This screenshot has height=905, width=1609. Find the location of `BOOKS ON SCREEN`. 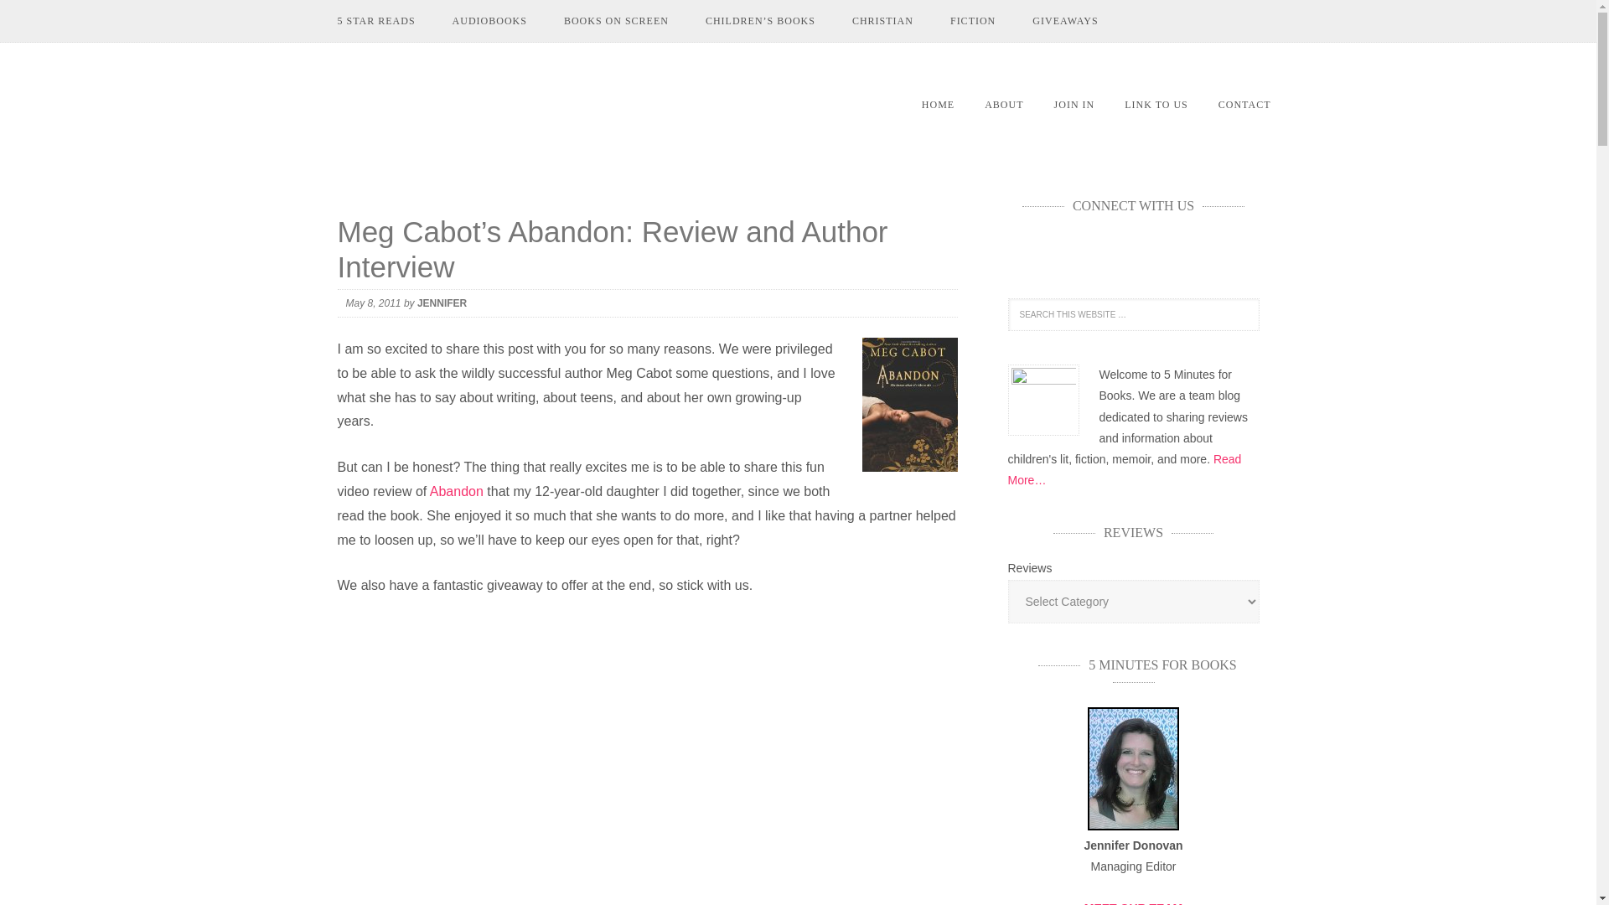

BOOKS ON SCREEN is located at coordinates (615, 20).